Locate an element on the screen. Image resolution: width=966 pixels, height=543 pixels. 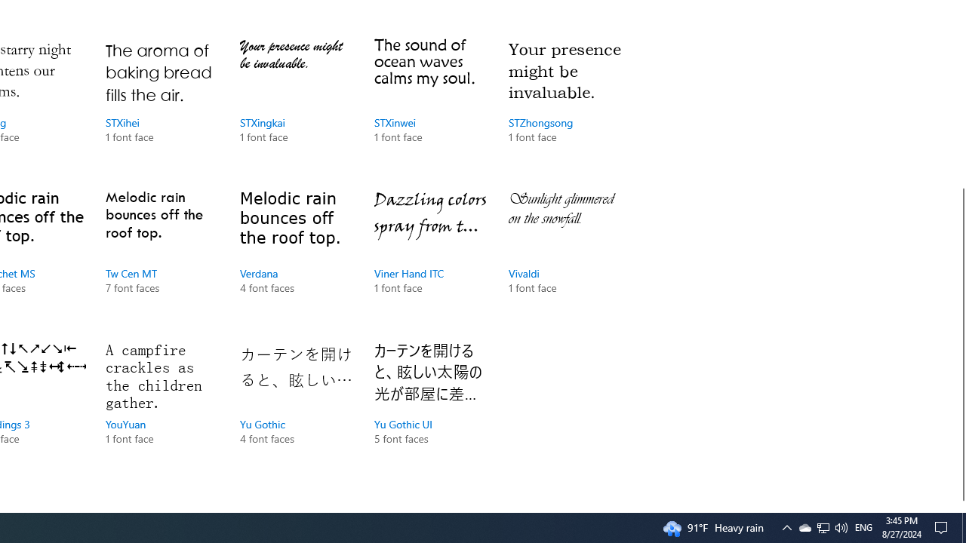
Show desktop is located at coordinates (964, 528).